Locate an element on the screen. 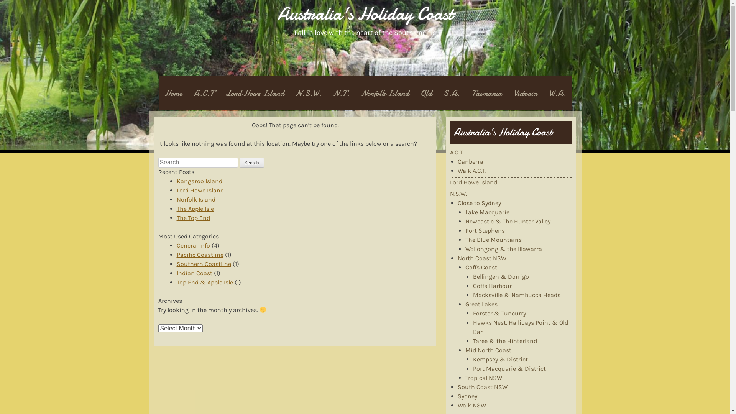 The width and height of the screenshot is (736, 414). Lake Macquarie is located at coordinates (488, 212).